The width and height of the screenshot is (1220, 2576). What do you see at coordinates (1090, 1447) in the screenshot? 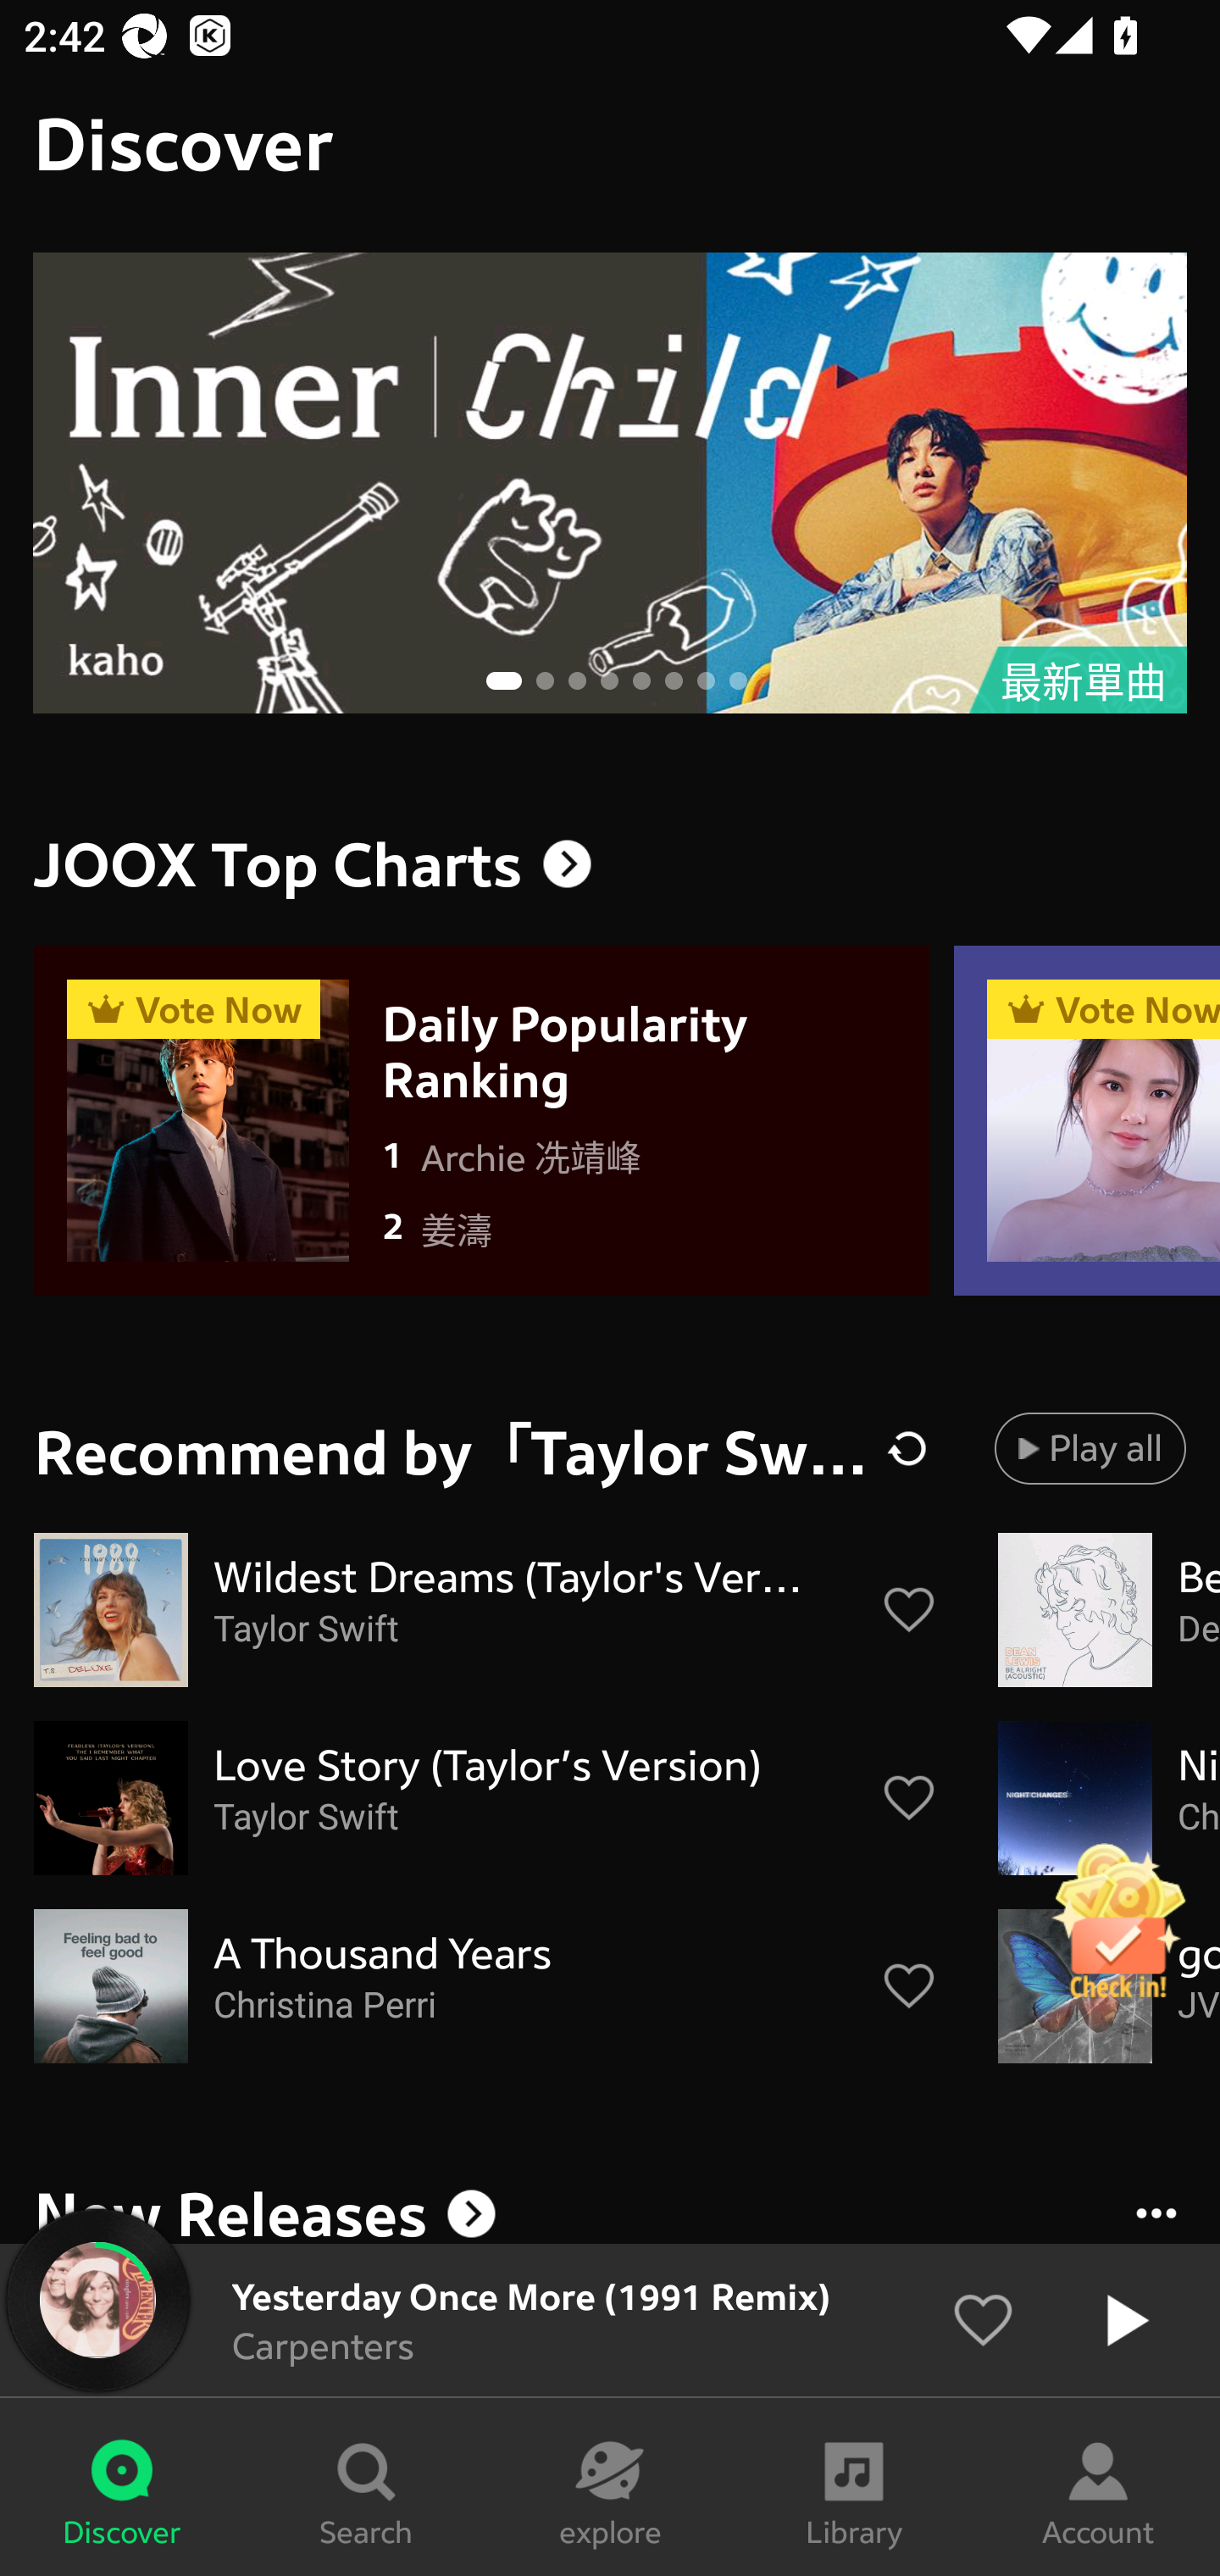
I see `Play all` at bounding box center [1090, 1447].